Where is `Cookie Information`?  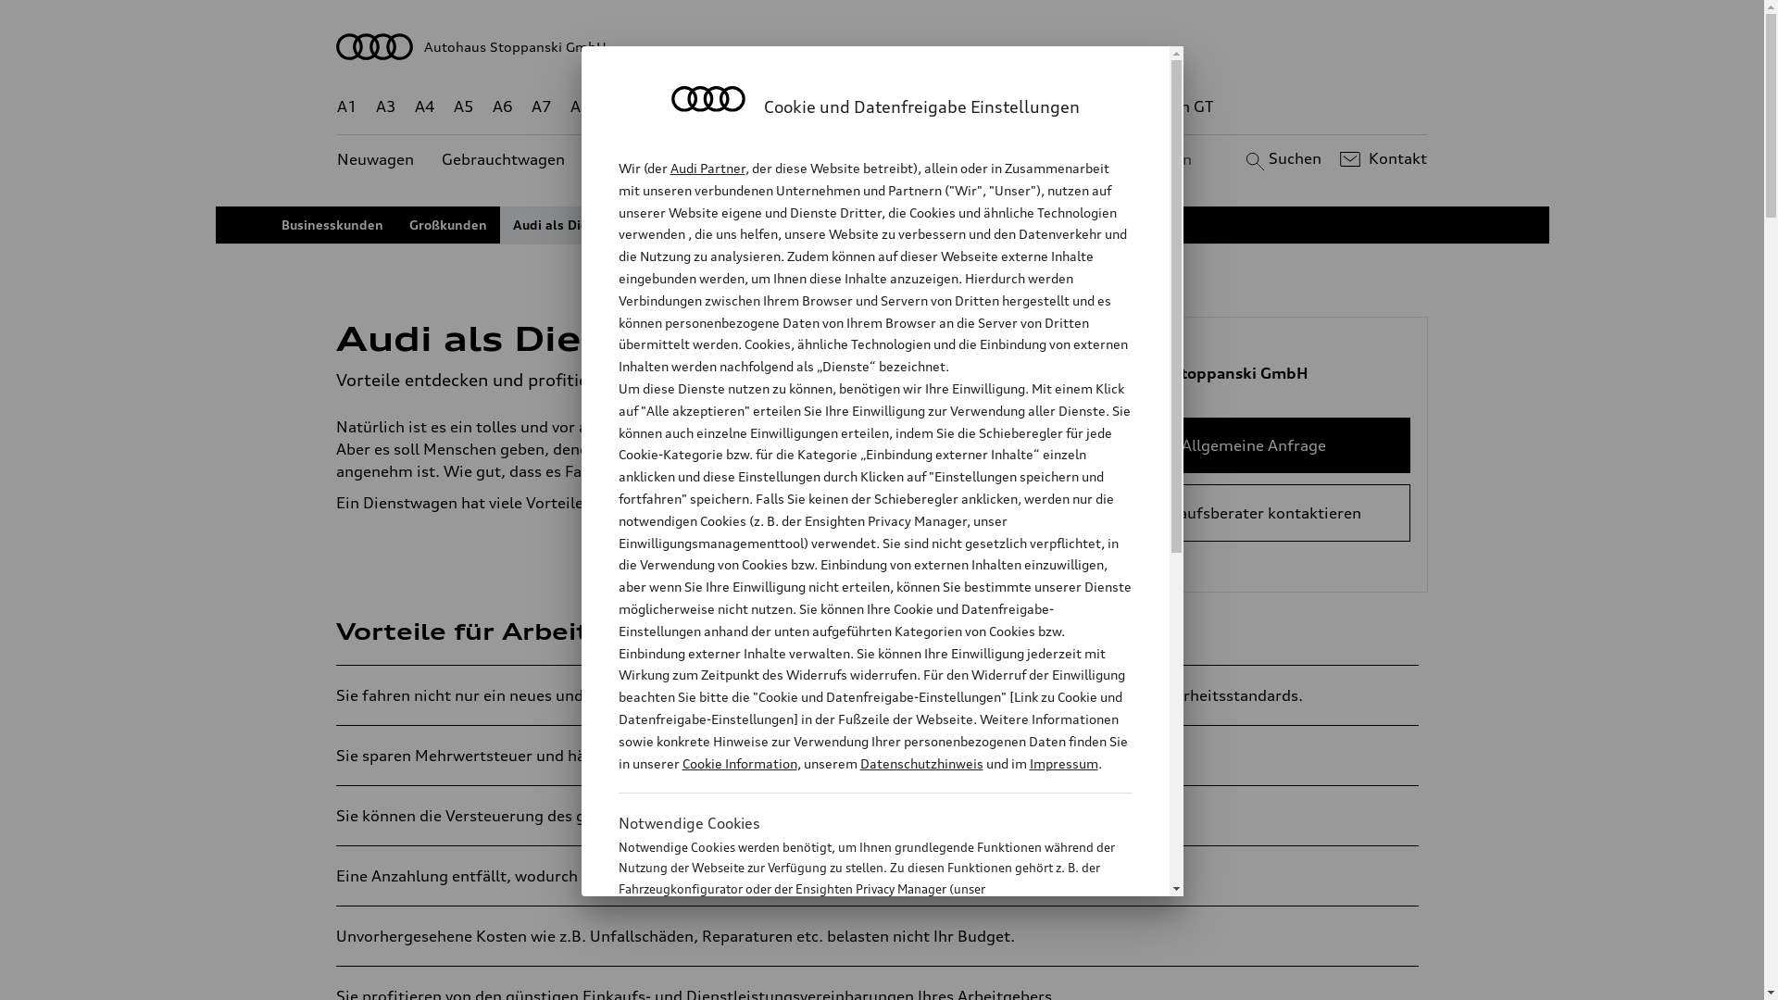
Cookie Information is located at coordinates (739, 763).